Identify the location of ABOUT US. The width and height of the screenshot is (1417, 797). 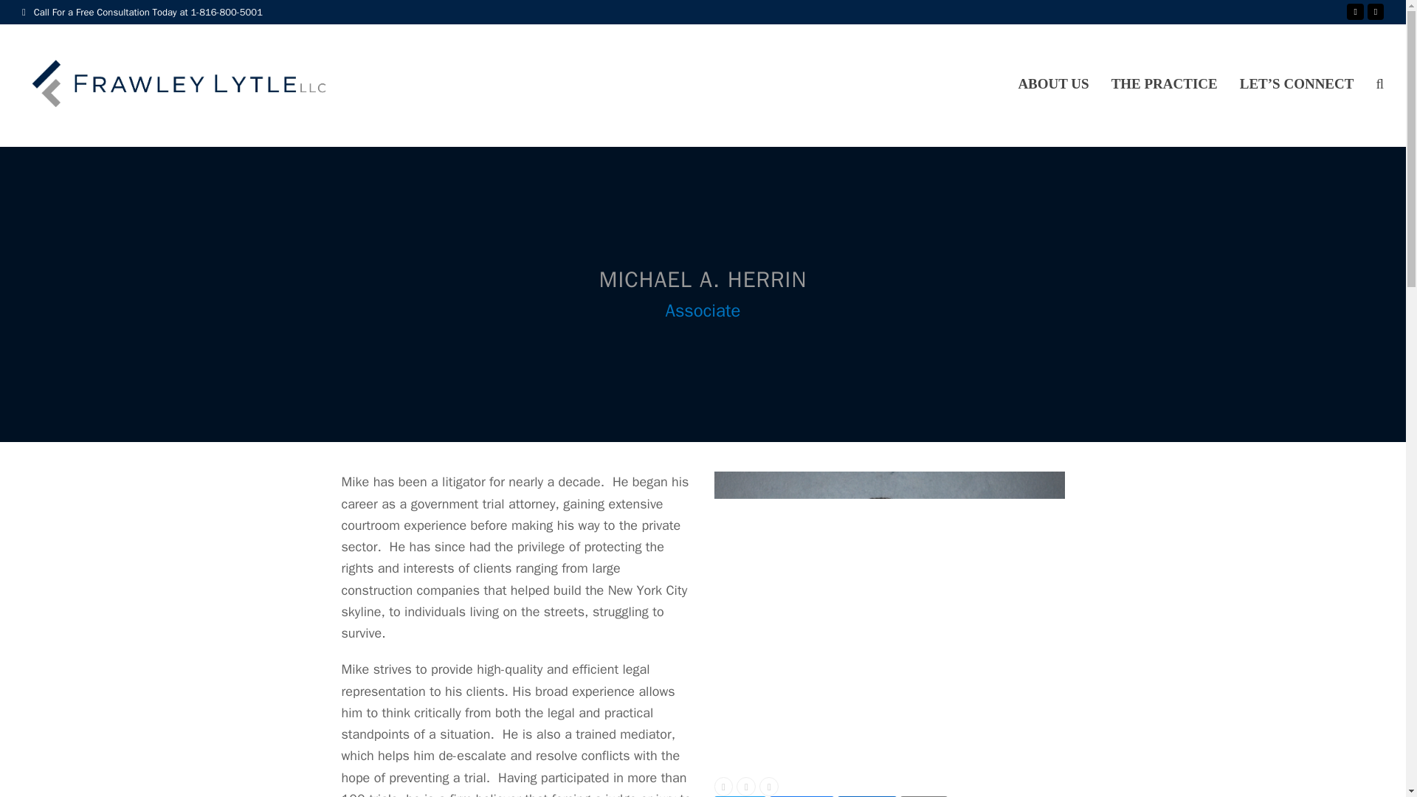
(1052, 86).